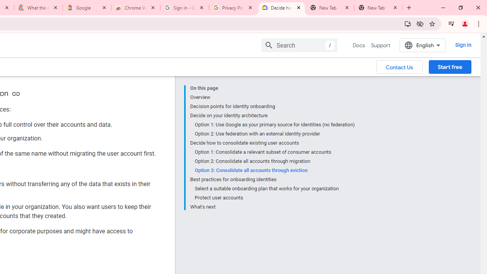 The width and height of the screenshot is (487, 274). I want to click on Option 2: Consolidate all accounts through migration, so click(275, 161).